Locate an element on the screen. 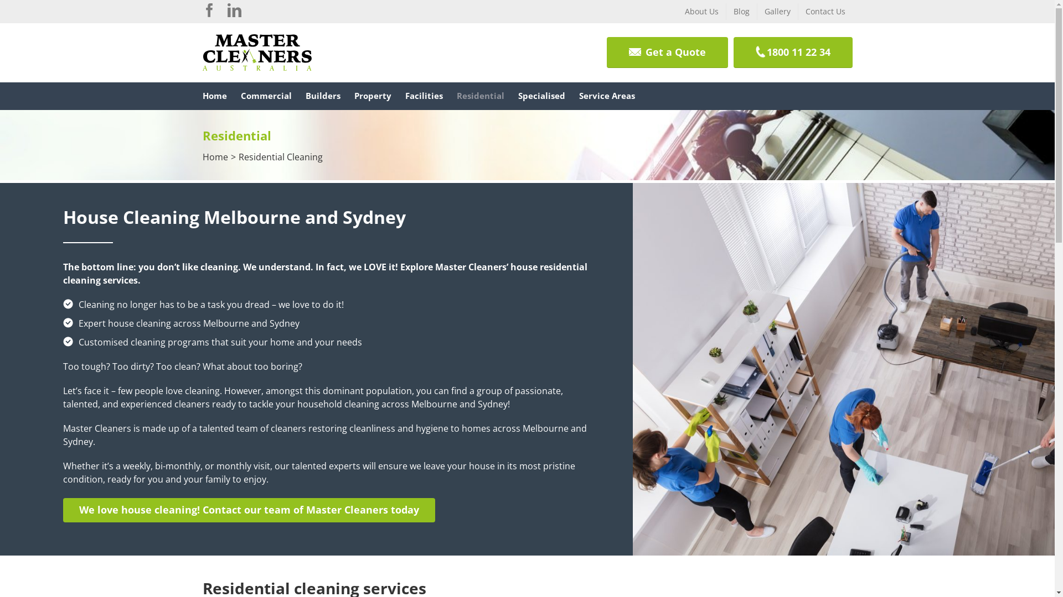 The height and width of the screenshot is (597, 1063). Property is located at coordinates (373, 96).